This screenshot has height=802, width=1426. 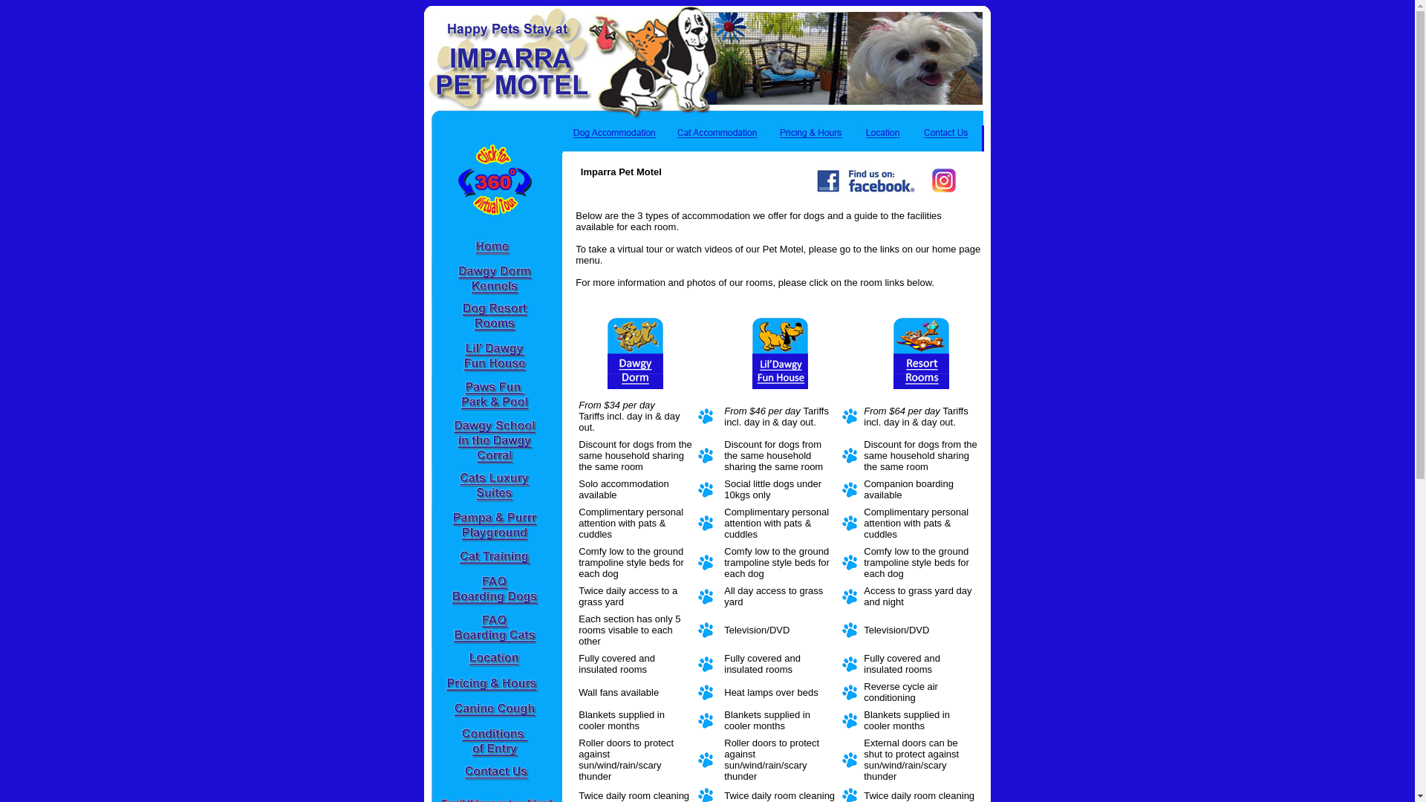 I want to click on Click to view Dog Accommodation, so click(x=780, y=353).